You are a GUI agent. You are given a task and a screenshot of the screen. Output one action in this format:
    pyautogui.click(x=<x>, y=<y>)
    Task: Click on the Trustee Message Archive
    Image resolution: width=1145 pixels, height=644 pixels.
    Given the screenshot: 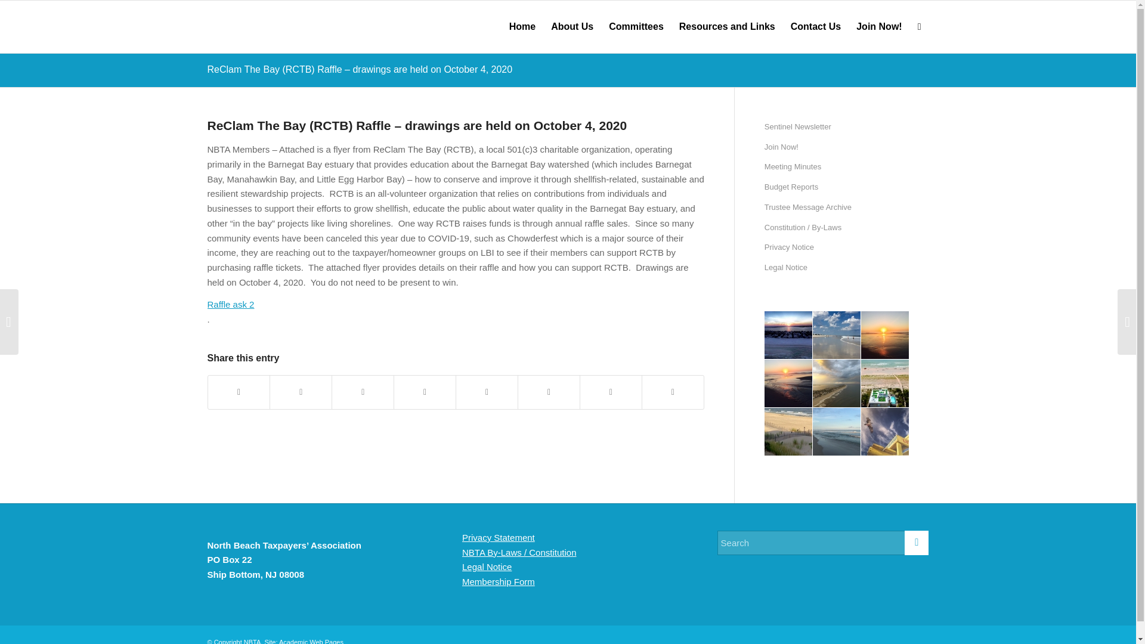 What is the action you would take?
    pyautogui.click(x=847, y=208)
    